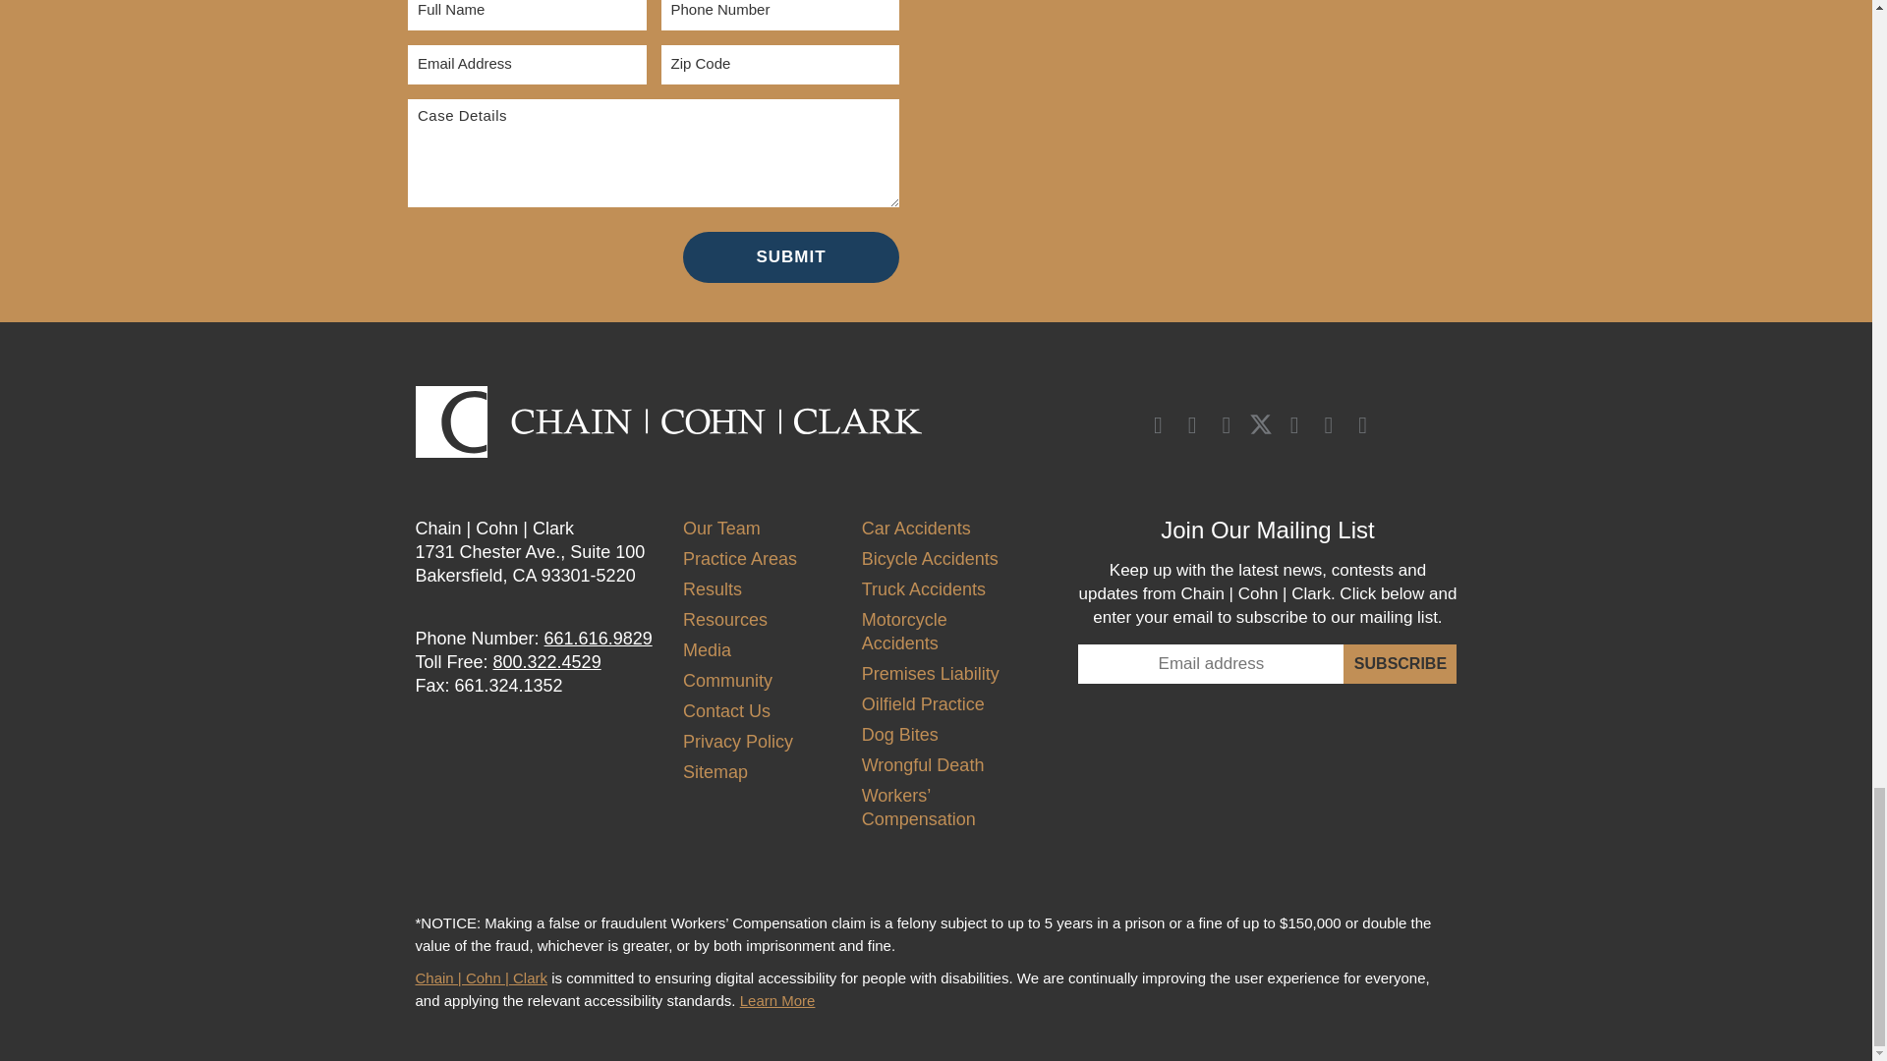 This screenshot has width=1887, height=1061. Describe the element at coordinates (1400, 663) in the screenshot. I see `Subscribe` at that location.